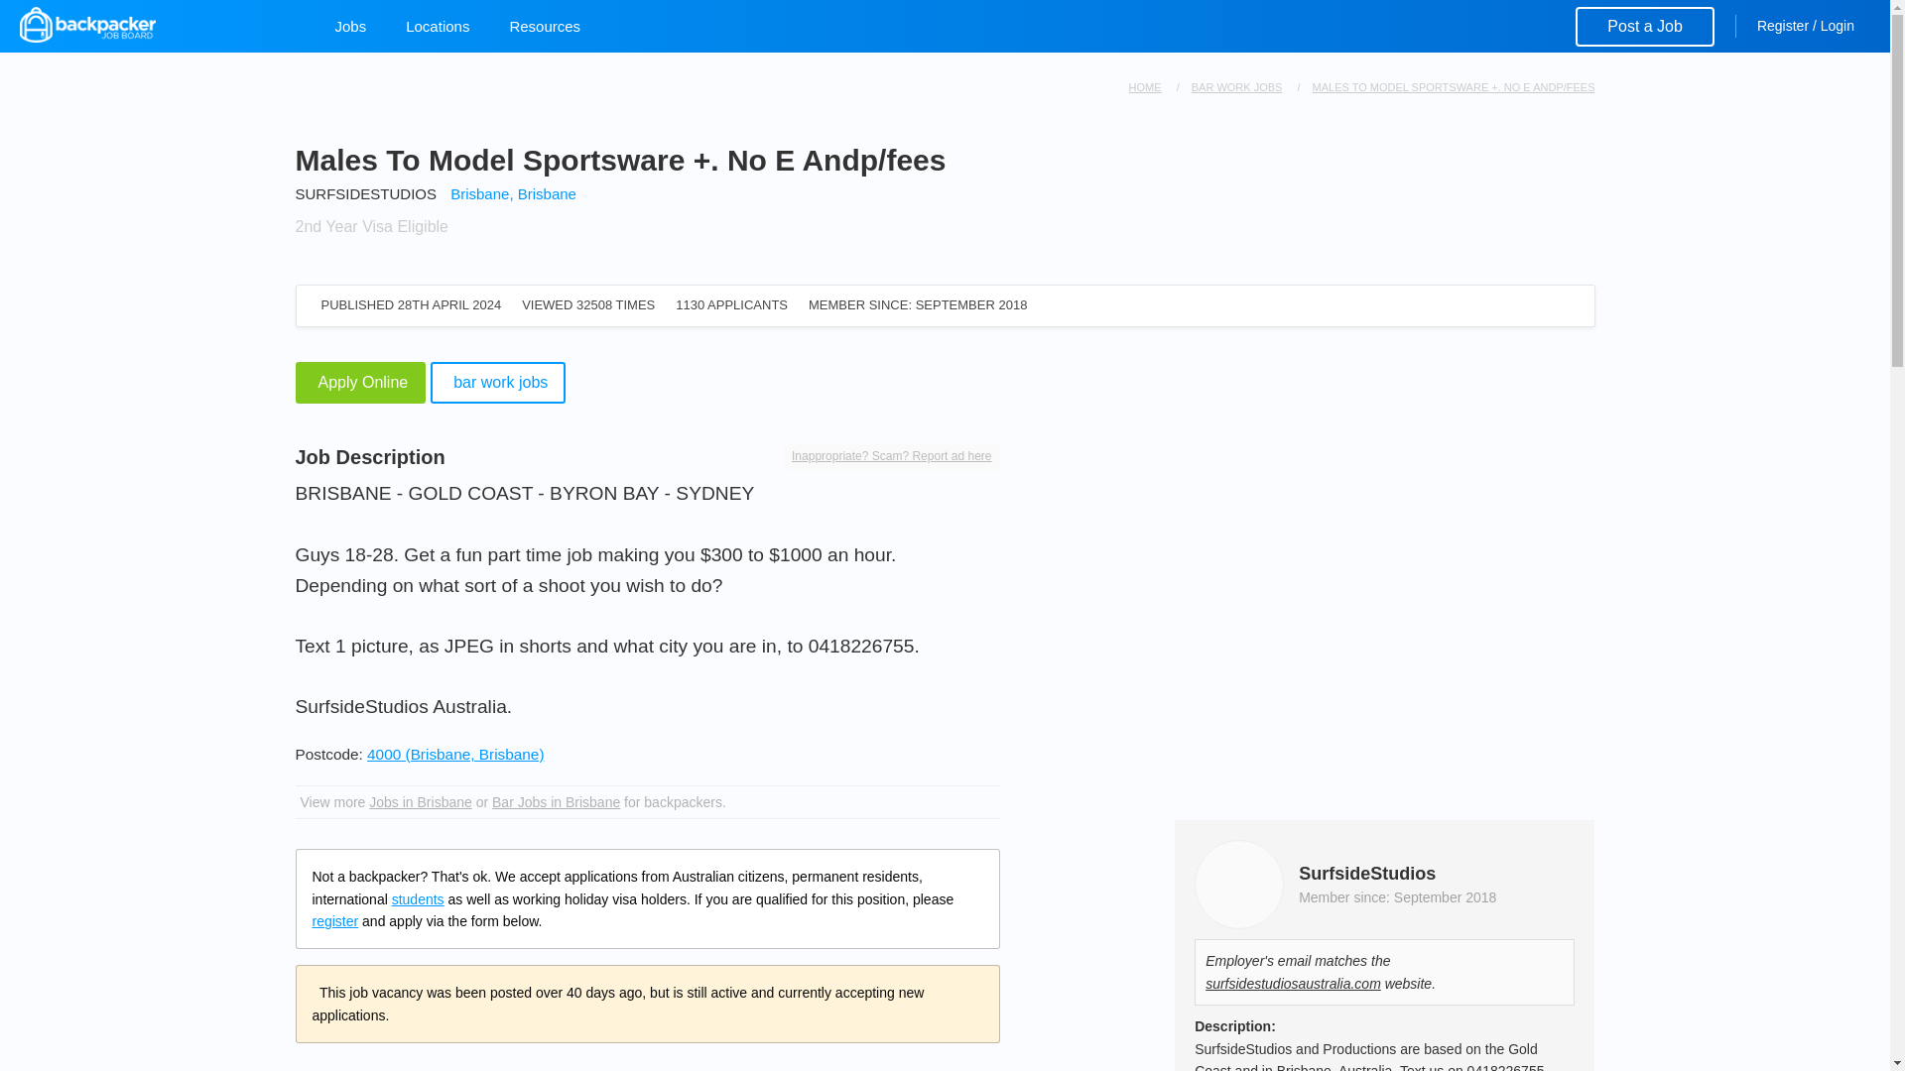 This screenshot has width=1905, height=1071. Describe the element at coordinates (1645, 26) in the screenshot. I see `Pricing` at that location.